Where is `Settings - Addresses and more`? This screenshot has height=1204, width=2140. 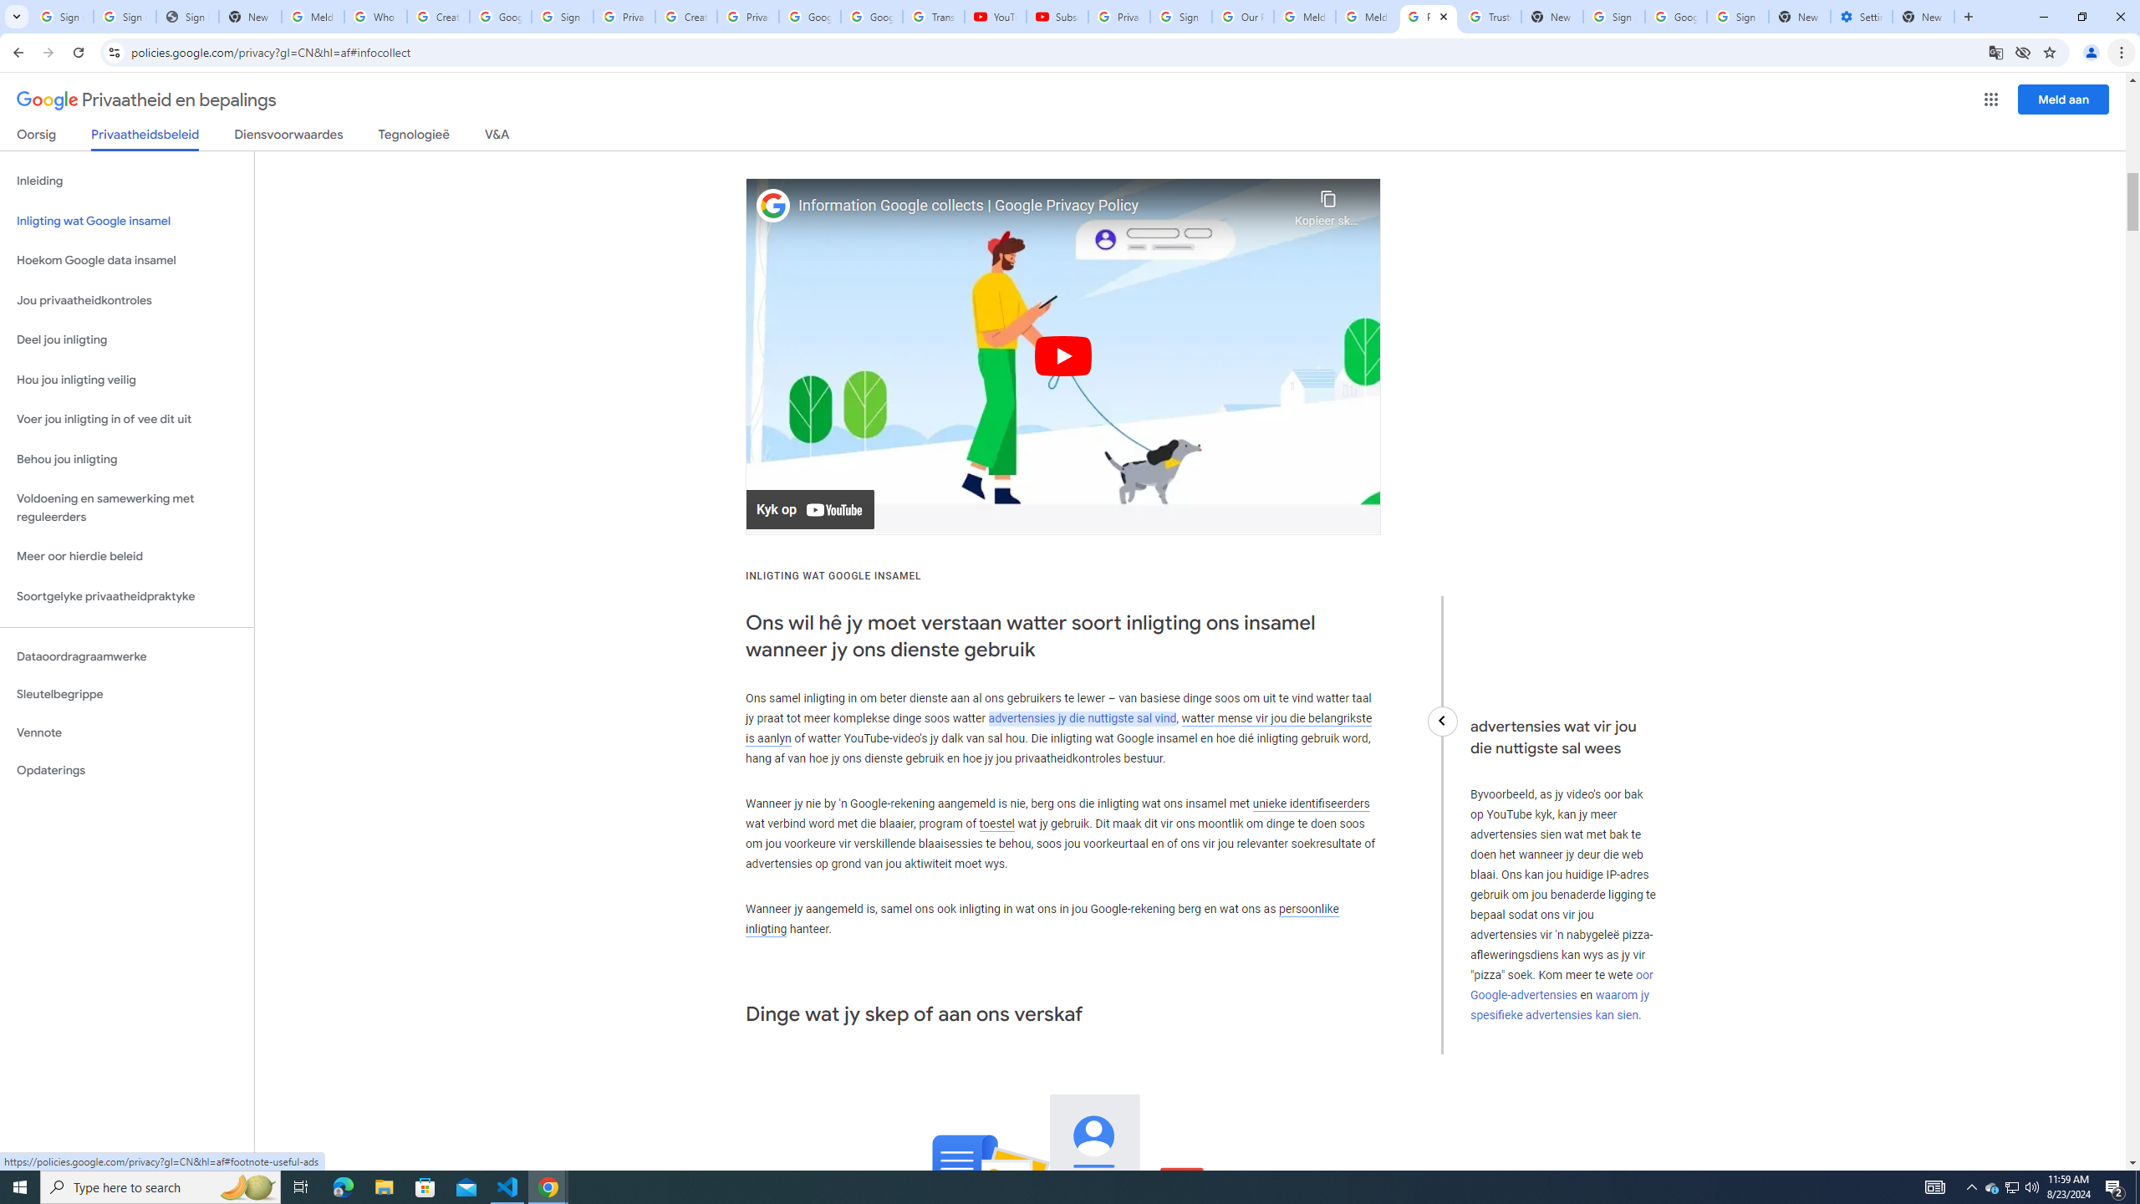
Settings - Addresses and more is located at coordinates (1862, 17).